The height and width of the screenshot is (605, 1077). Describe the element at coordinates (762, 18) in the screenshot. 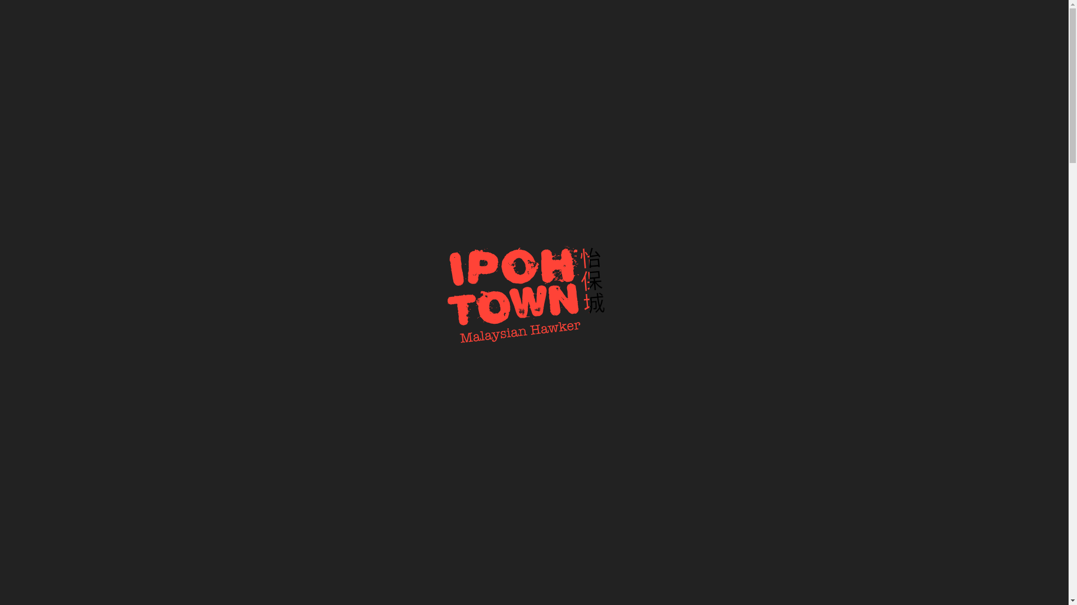

I see `EXPERIENCE IPOH` at that location.